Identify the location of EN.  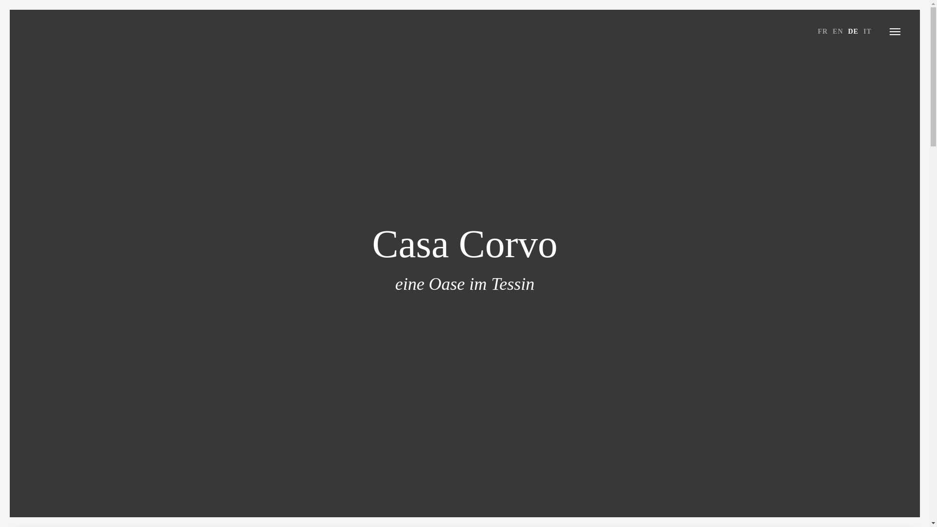
(837, 31).